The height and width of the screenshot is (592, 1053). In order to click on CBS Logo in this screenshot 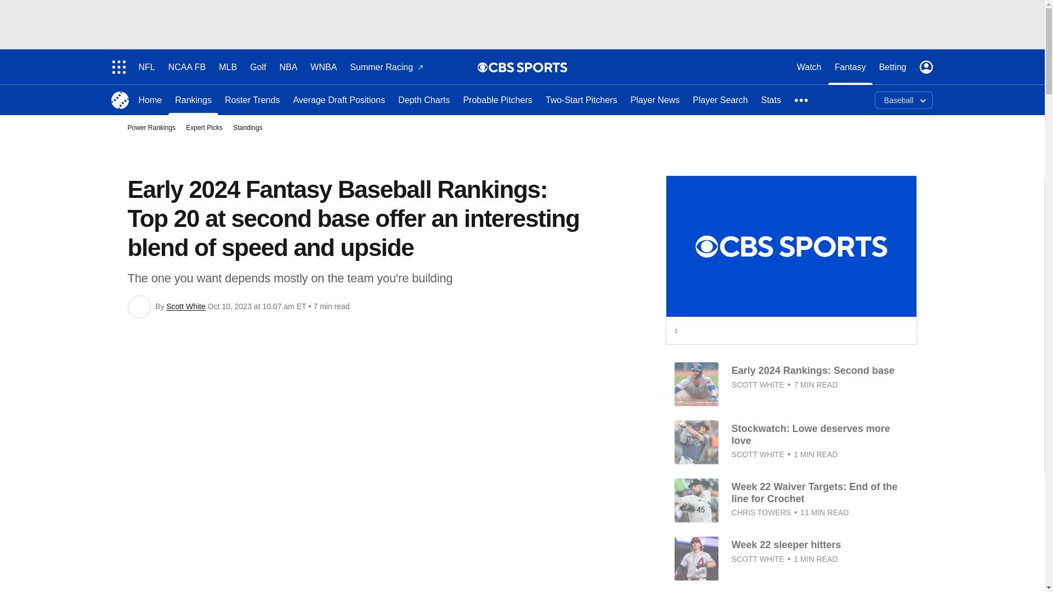, I will do `click(528, 67)`.